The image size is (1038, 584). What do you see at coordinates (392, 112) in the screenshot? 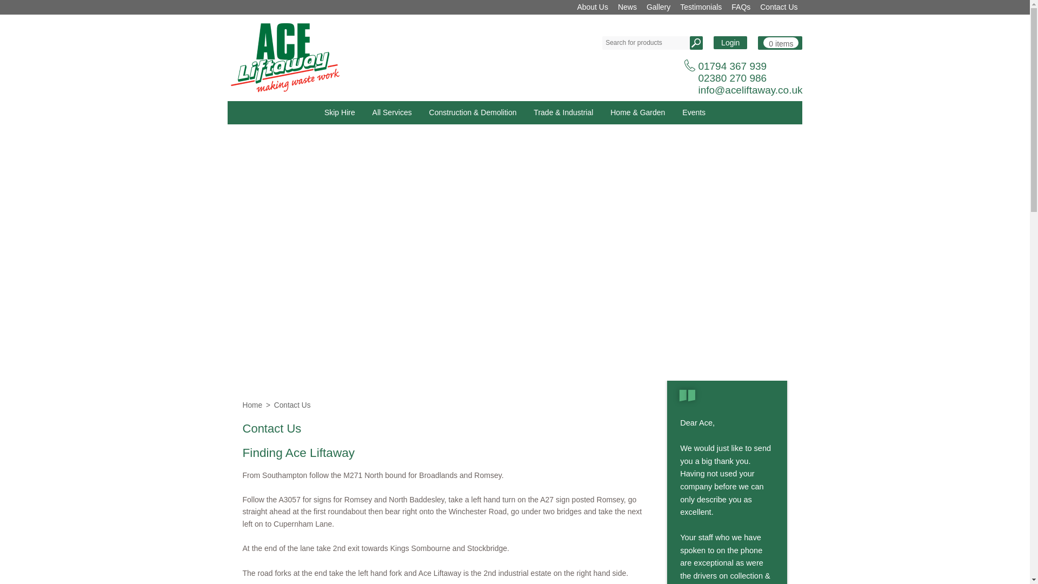
I see `All Services` at bounding box center [392, 112].